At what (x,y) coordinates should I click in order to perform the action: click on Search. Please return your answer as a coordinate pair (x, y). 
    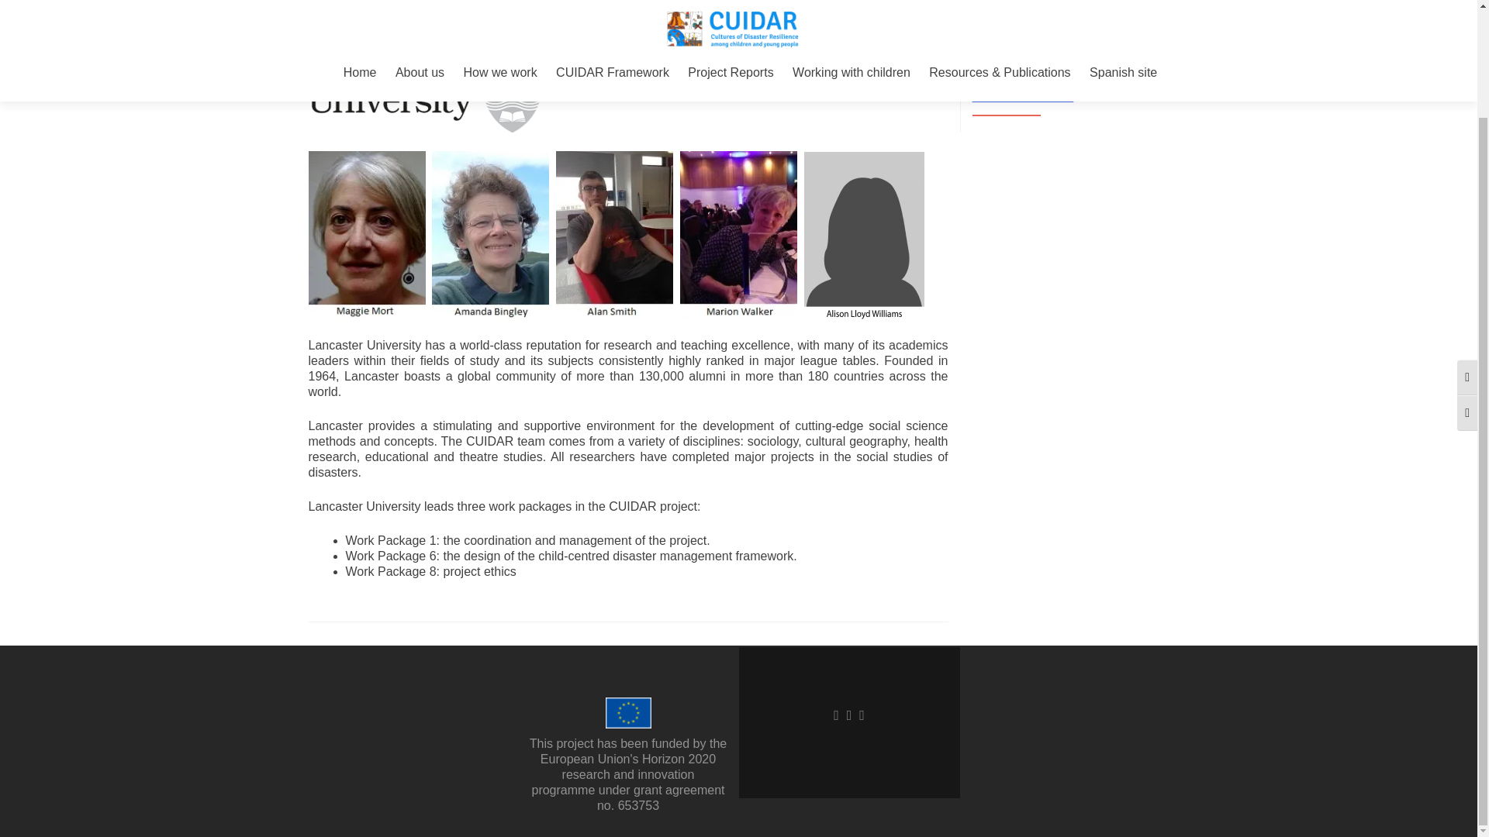
    Looking at the image, I should click on (1151, 40).